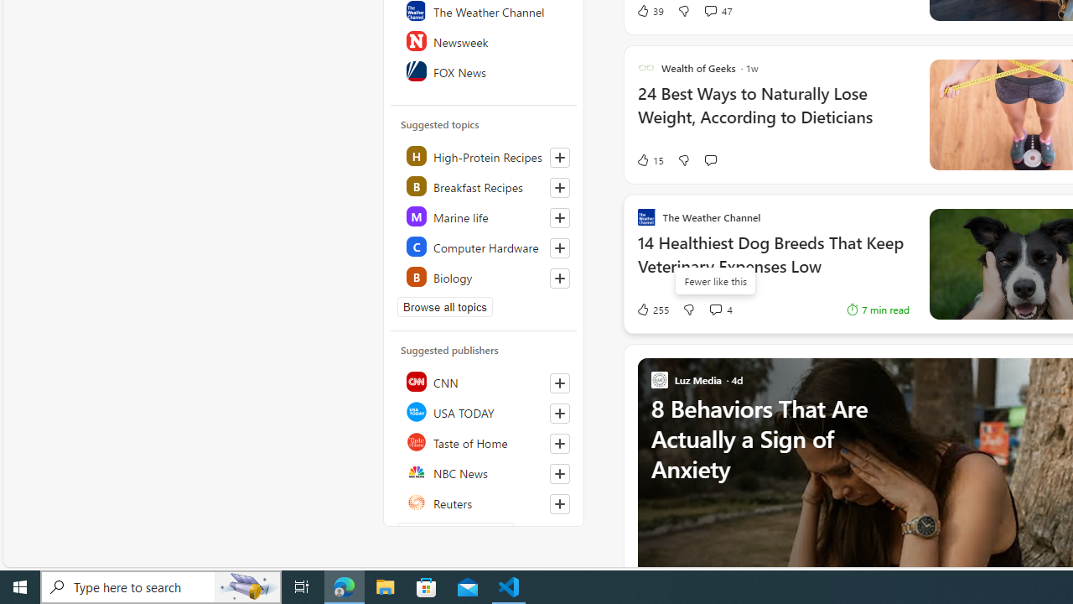 This screenshot has width=1073, height=604. Describe the element at coordinates (718, 10) in the screenshot. I see `View comments 47 Comment` at that location.